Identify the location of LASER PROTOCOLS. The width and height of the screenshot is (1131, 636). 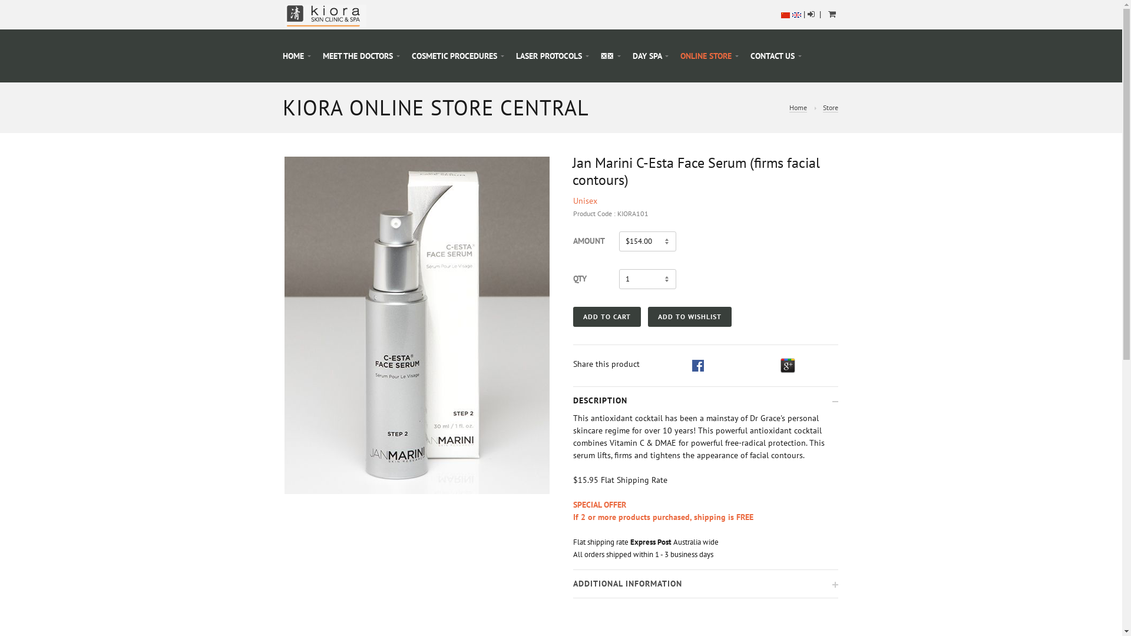
(553, 56).